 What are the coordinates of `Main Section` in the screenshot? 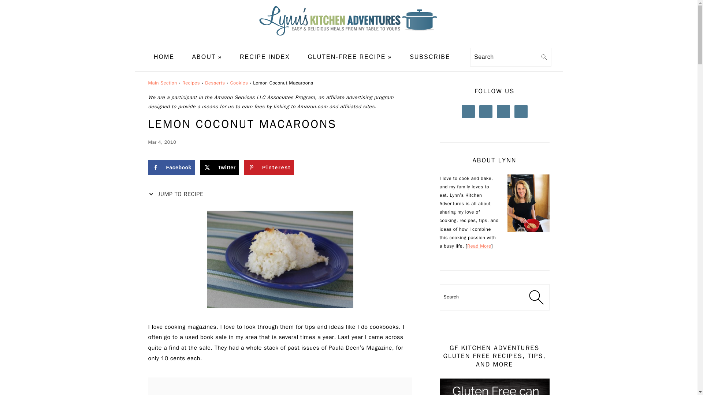 It's located at (162, 83).